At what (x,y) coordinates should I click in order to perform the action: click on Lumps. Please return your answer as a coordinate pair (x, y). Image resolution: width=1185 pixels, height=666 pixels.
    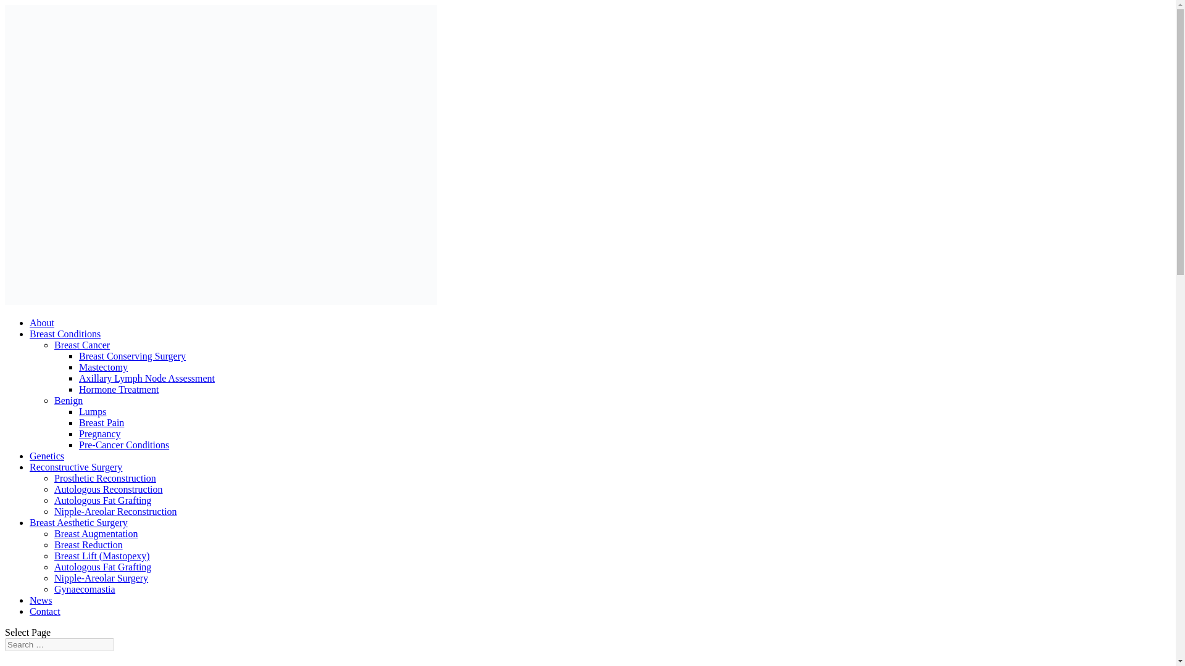
    Looking at the image, I should click on (93, 411).